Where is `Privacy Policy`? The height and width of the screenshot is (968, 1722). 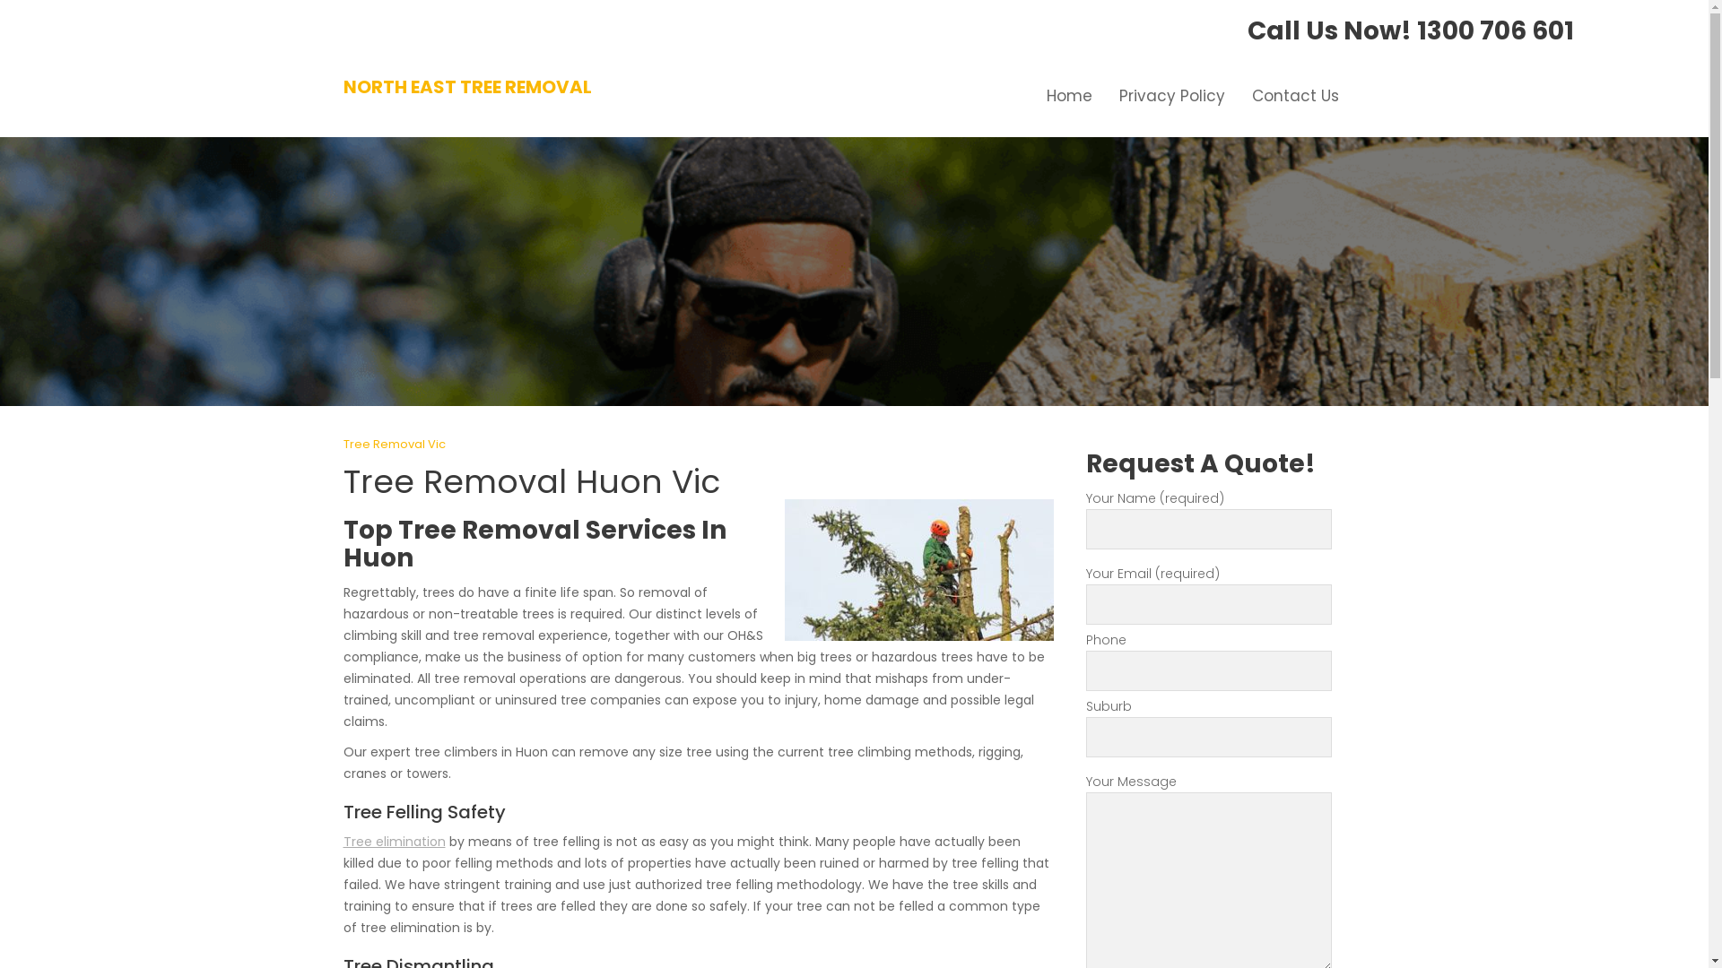 Privacy Policy is located at coordinates (1171, 96).